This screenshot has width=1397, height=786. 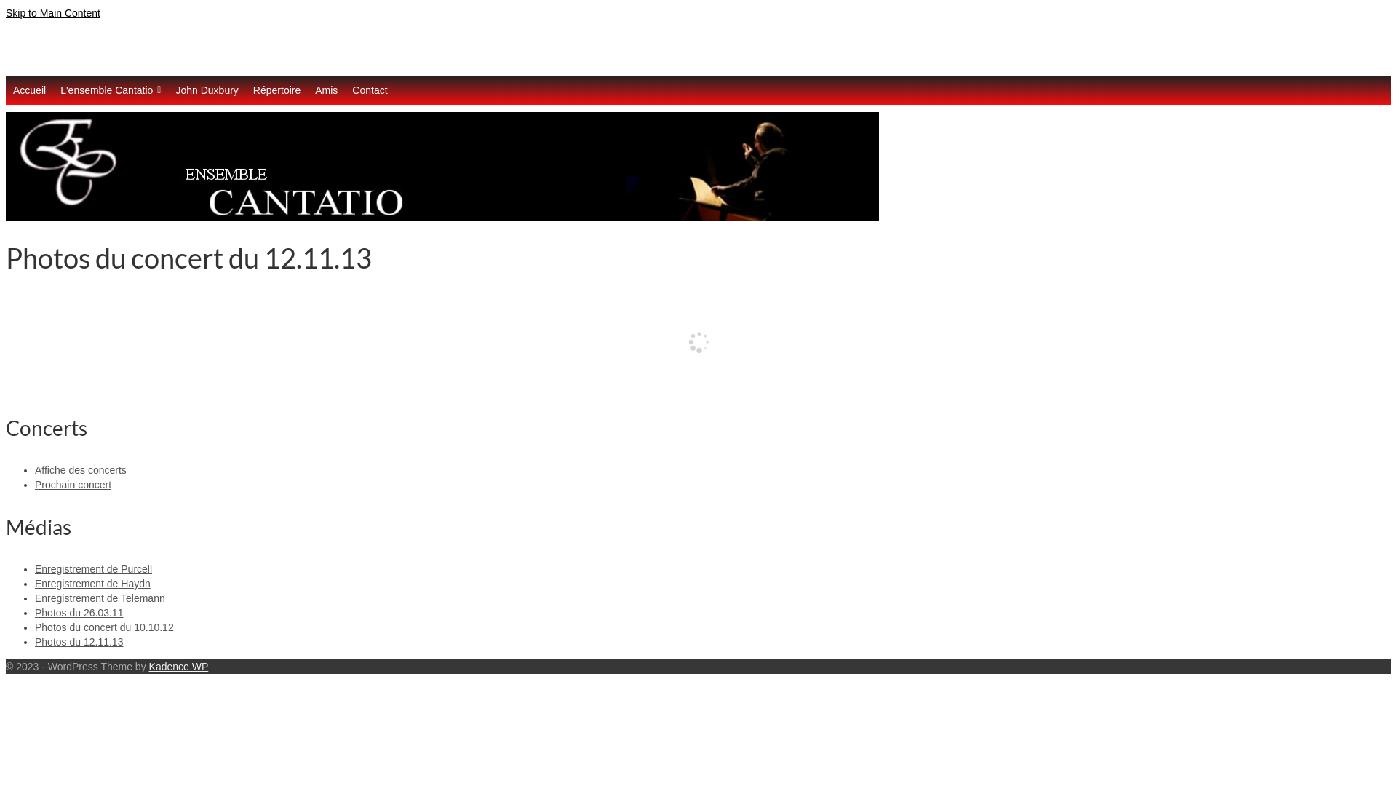 What do you see at coordinates (207, 90) in the screenshot?
I see `John Duxbury` at bounding box center [207, 90].